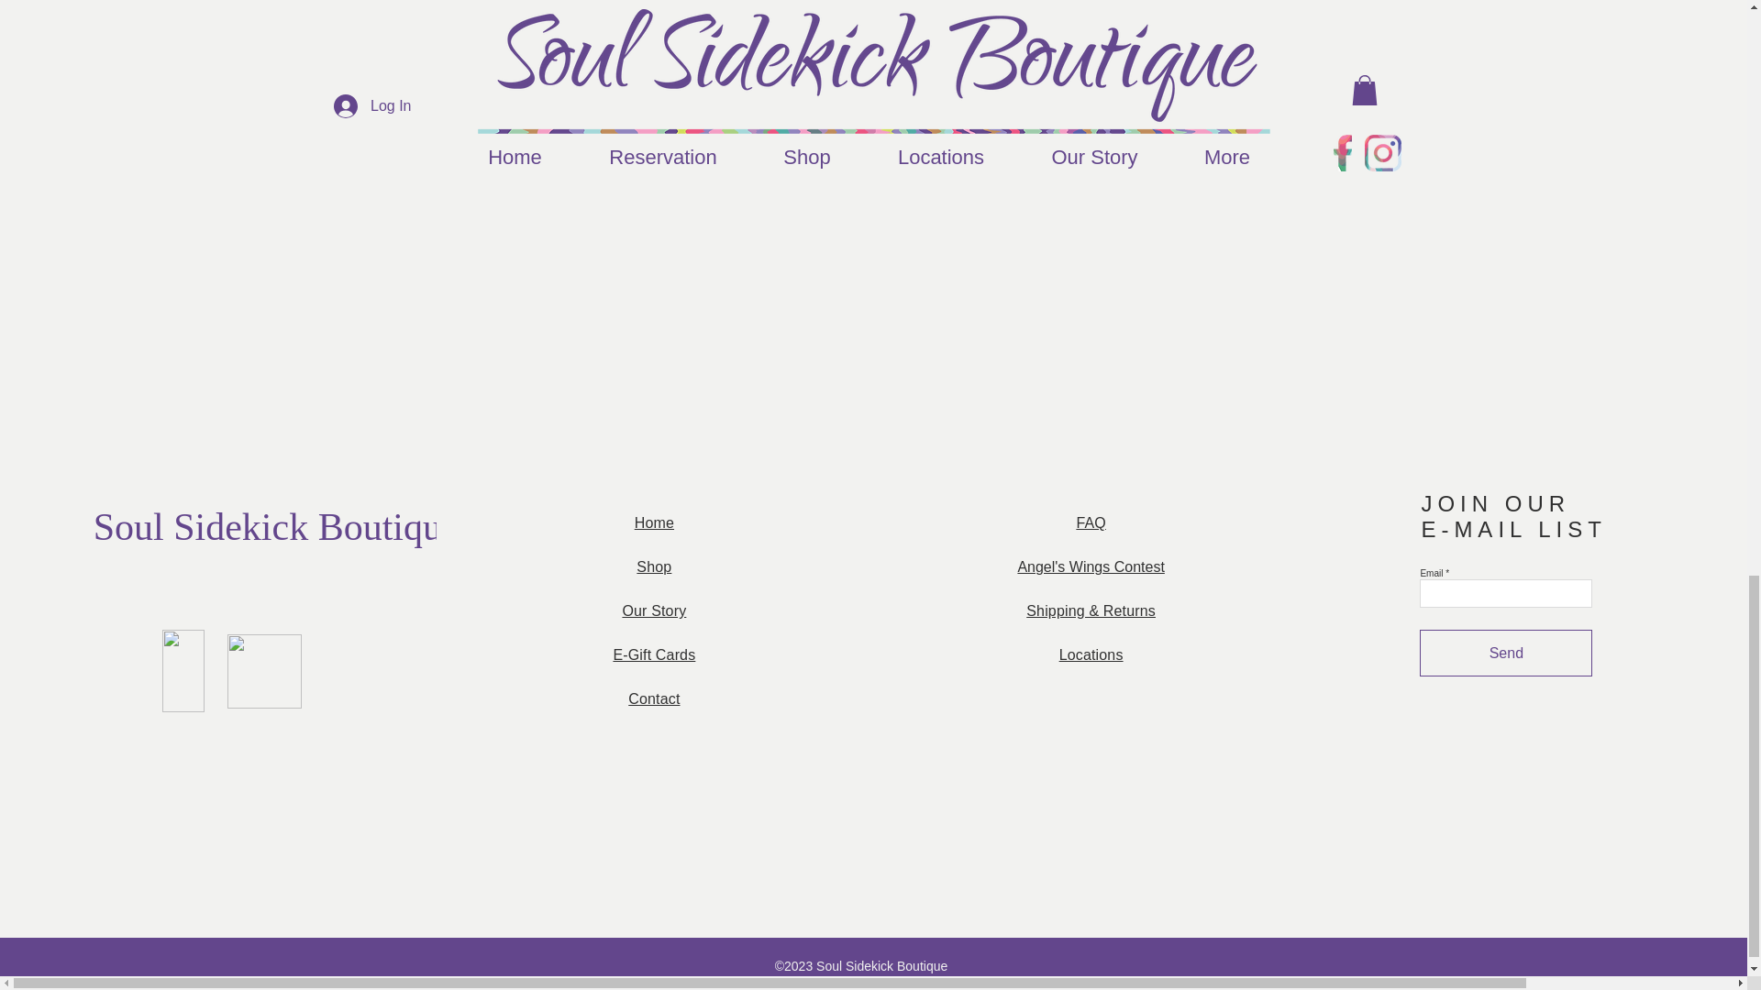 The width and height of the screenshot is (1761, 990). Describe the element at coordinates (653, 610) in the screenshot. I see `Our Story` at that location.